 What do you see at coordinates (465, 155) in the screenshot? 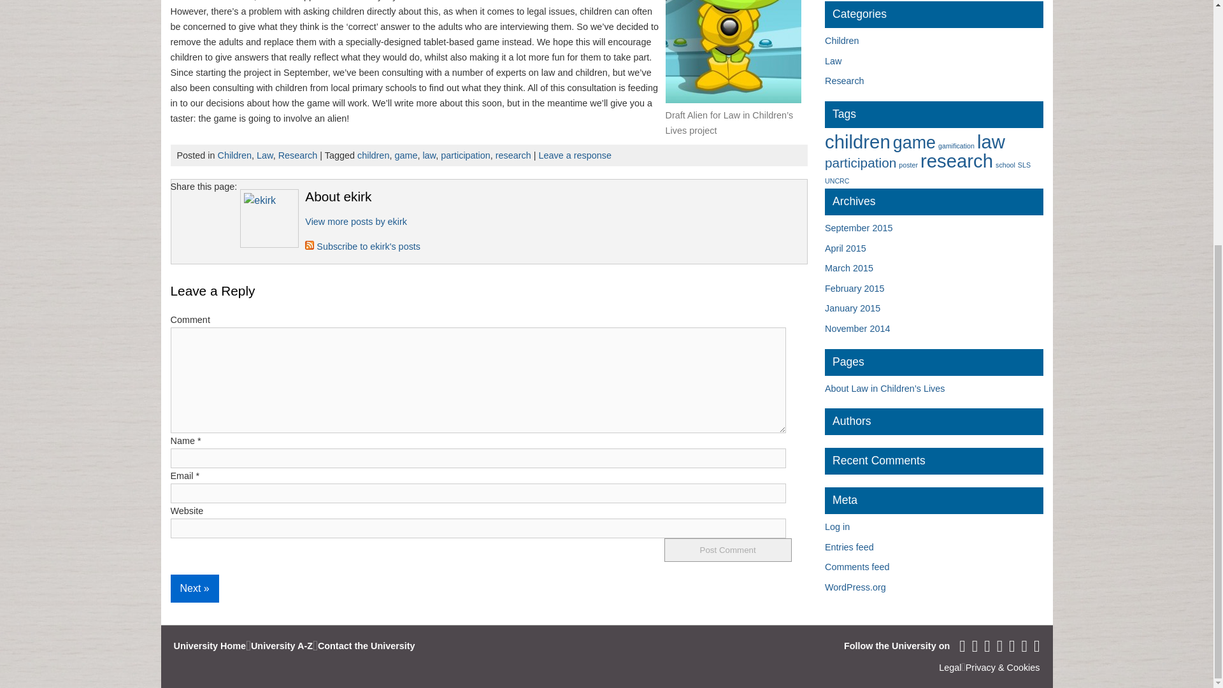
I see `participation` at bounding box center [465, 155].